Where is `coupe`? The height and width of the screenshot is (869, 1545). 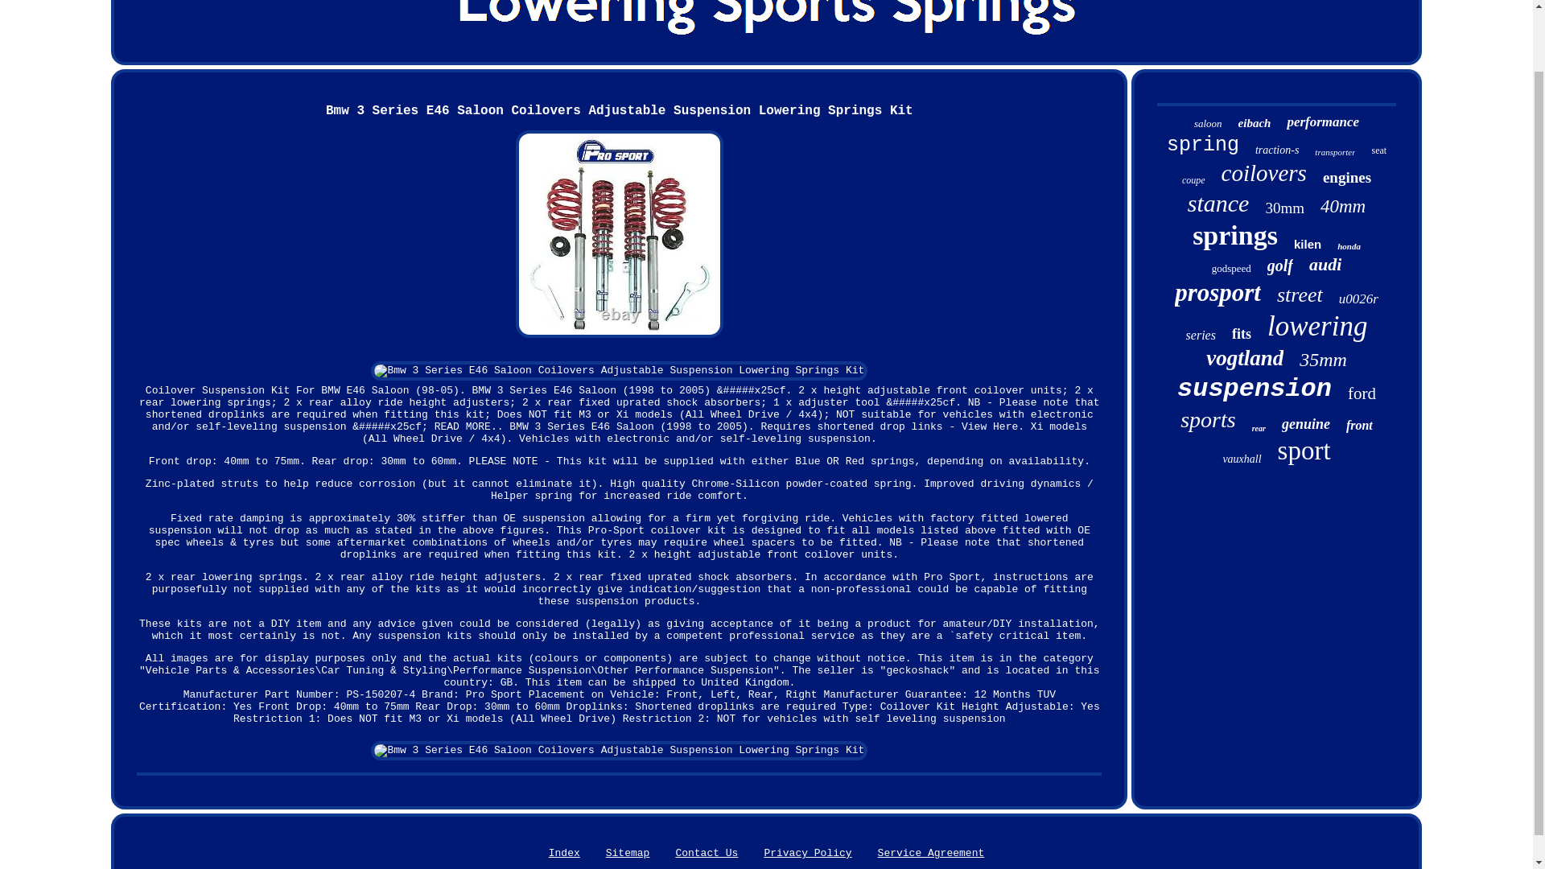
coupe is located at coordinates (1193, 180).